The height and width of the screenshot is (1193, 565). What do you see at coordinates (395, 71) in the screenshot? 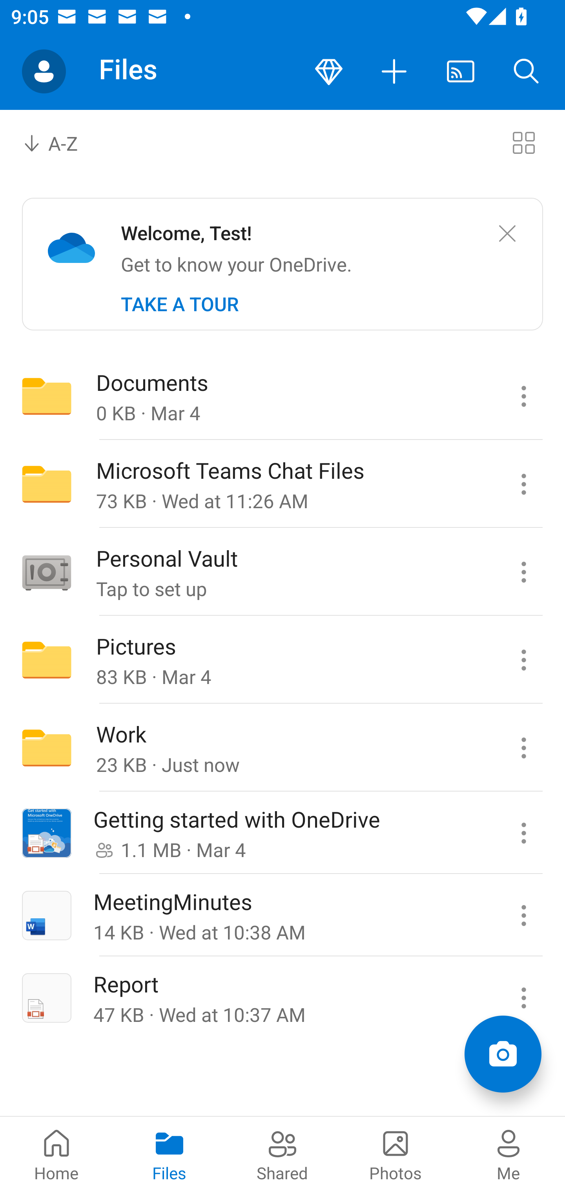
I see `More actions button` at bounding box center [395, 71].